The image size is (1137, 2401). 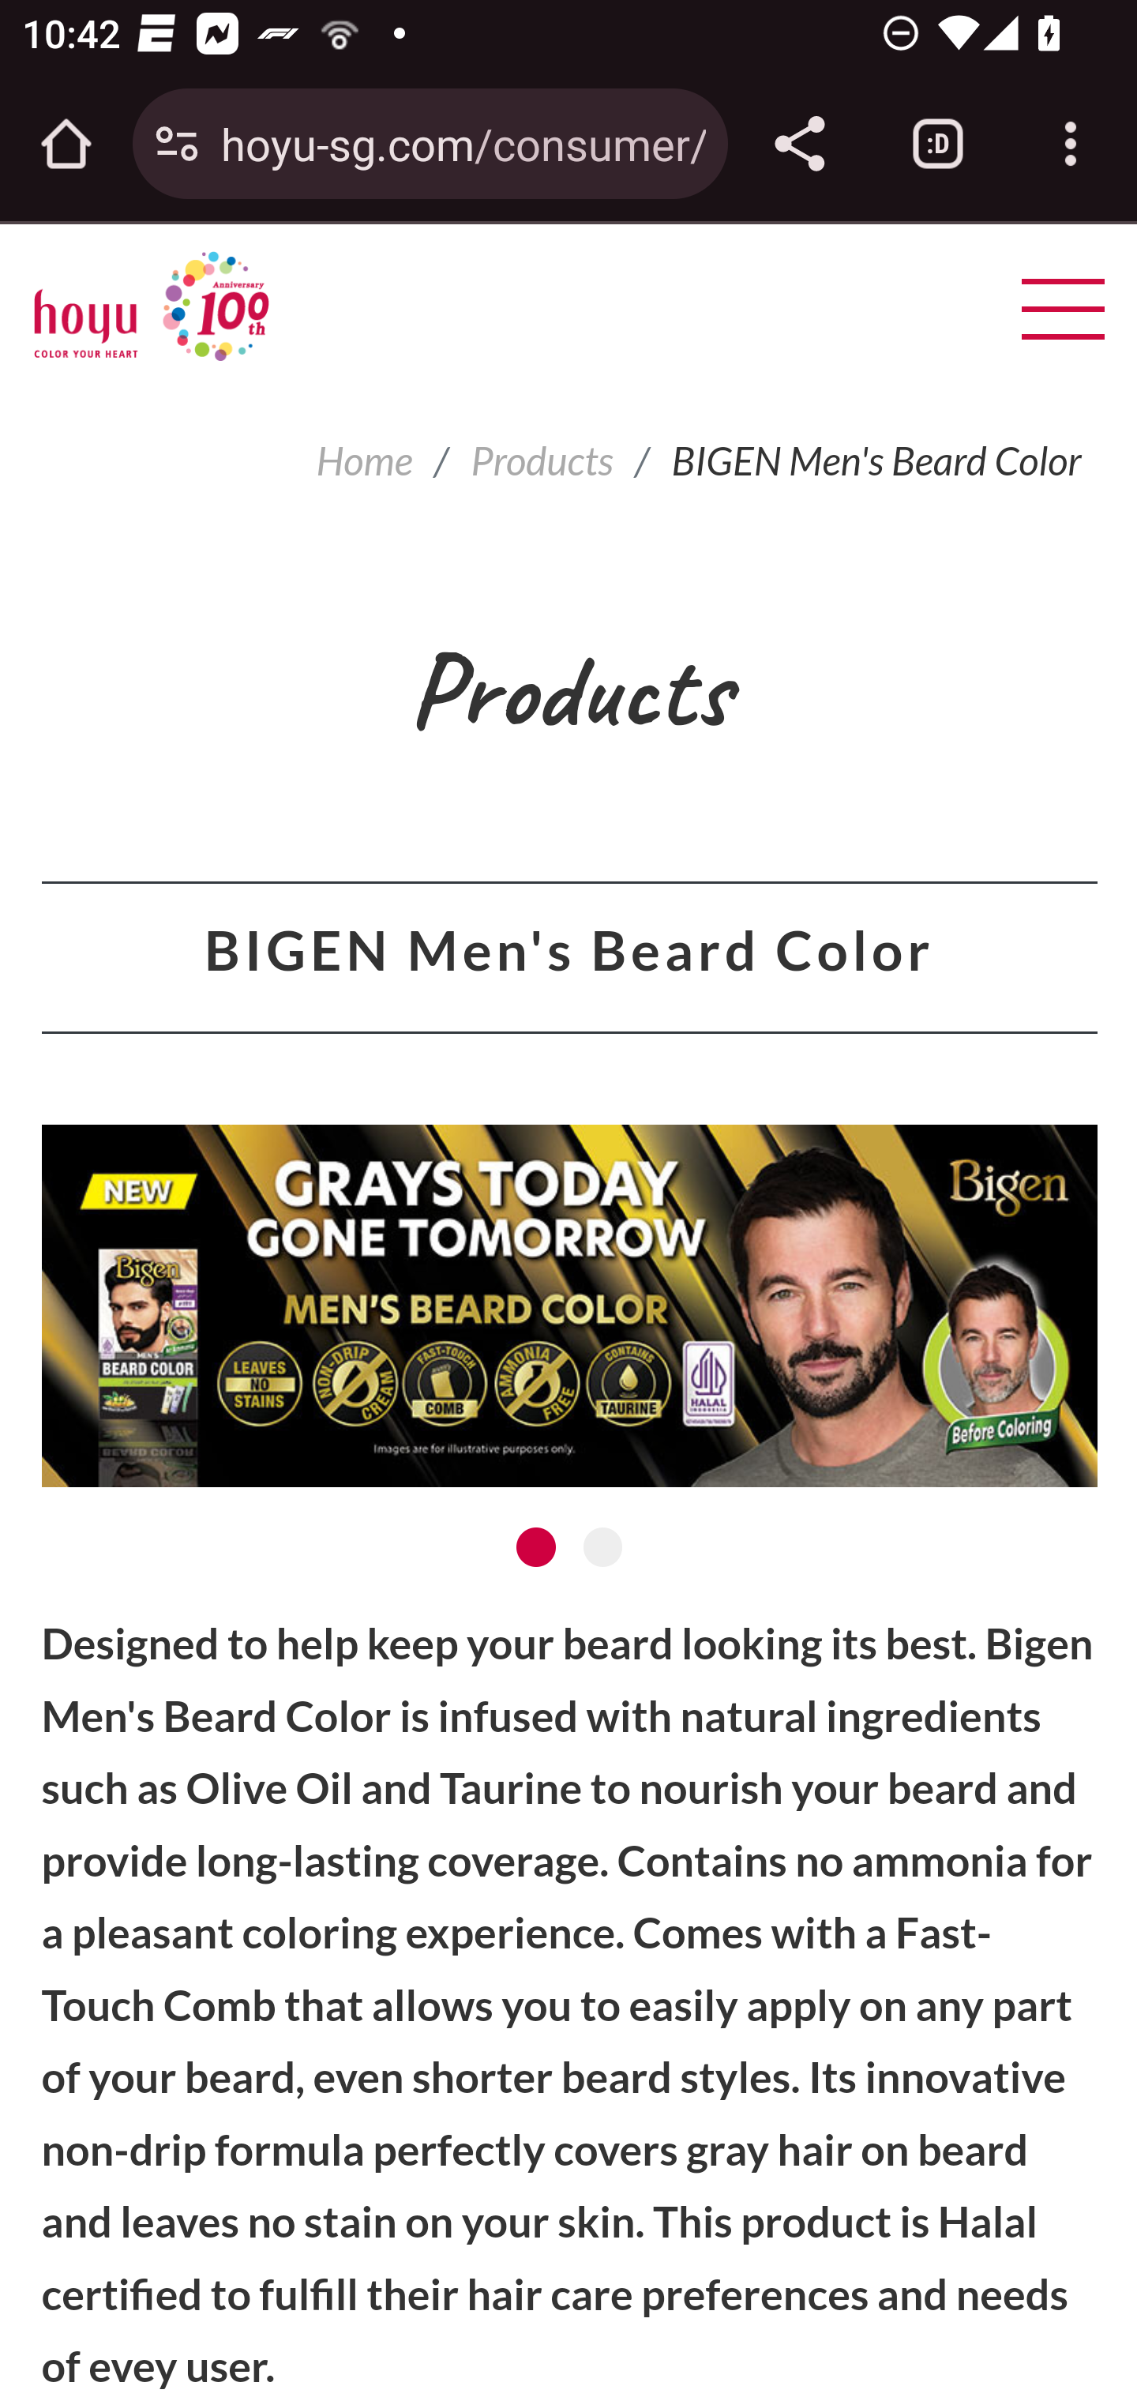 I want to click on Customize and control Google Chrome, so click(x=1071, y=144).